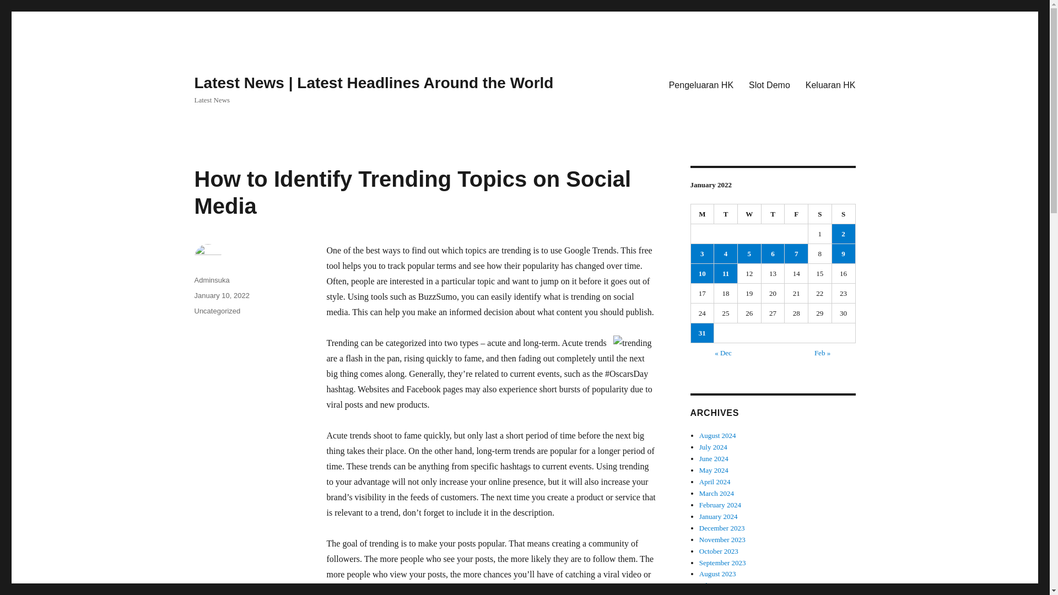  I want to click on February 2024, so click(720, 505).